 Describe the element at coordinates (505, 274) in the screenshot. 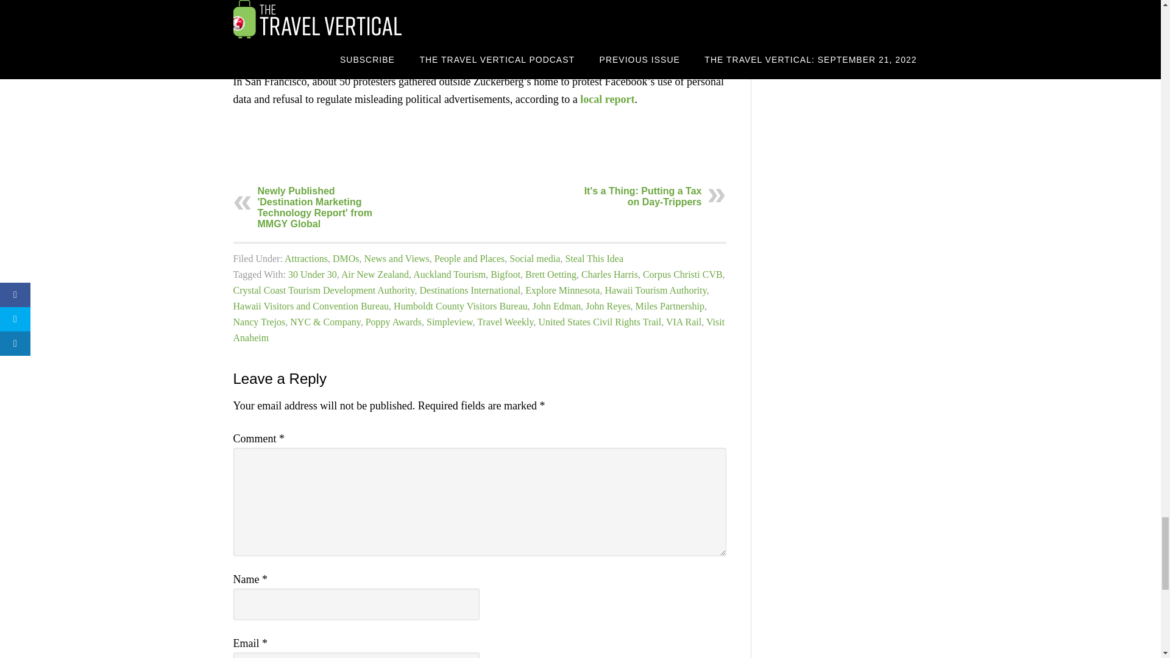

I see `Bigfoot` at that location.